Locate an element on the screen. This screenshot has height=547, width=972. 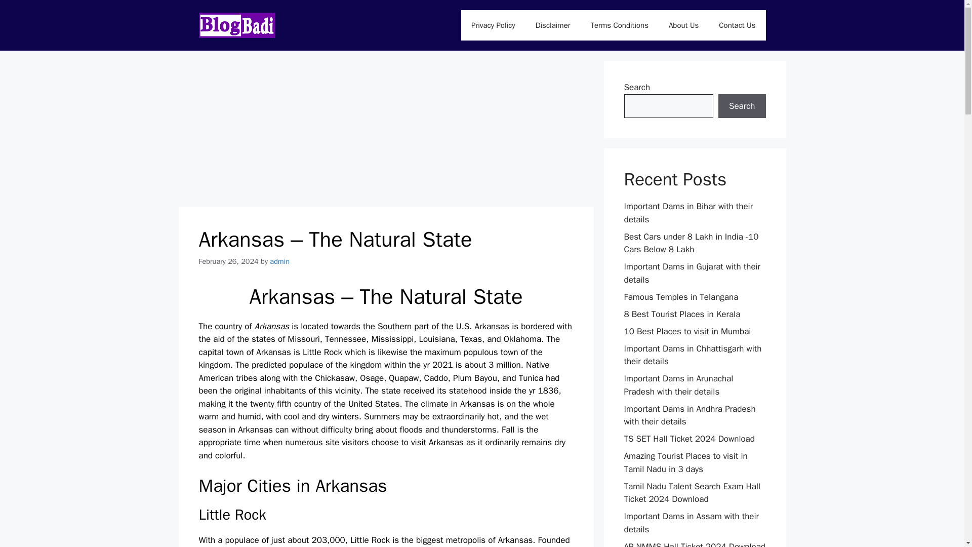
Important Dams in Bihar with their details is located at coordinates (688, 213).